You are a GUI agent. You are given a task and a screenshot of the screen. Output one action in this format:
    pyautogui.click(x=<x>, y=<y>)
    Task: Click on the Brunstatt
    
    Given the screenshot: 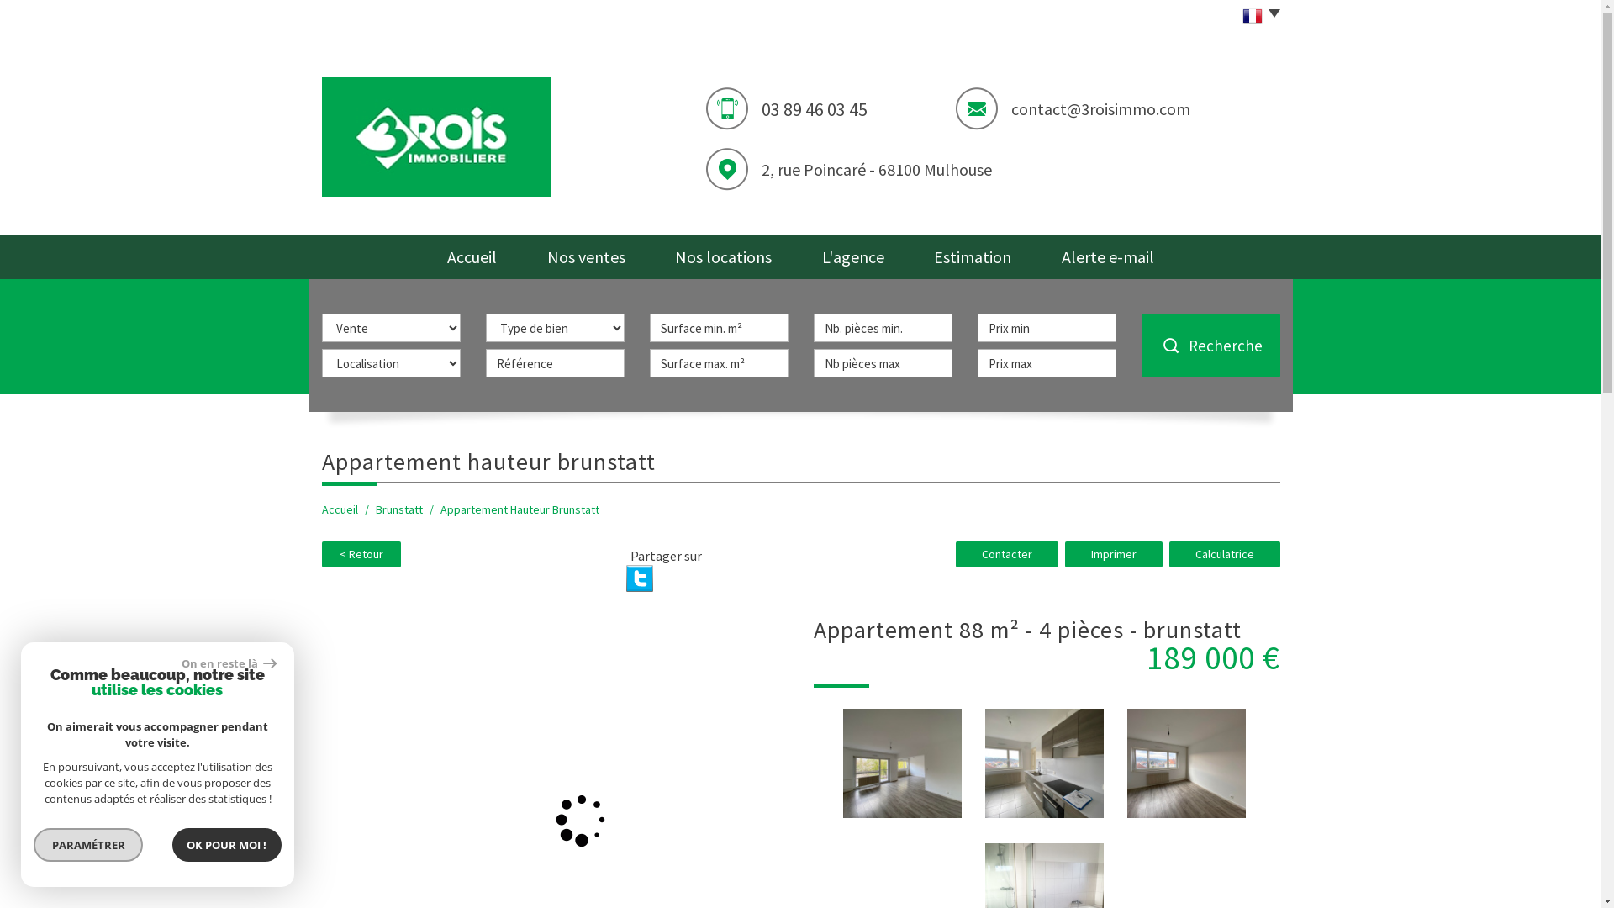 What is the action you would take?
    pyautogui.click(x=398, y=509)
    